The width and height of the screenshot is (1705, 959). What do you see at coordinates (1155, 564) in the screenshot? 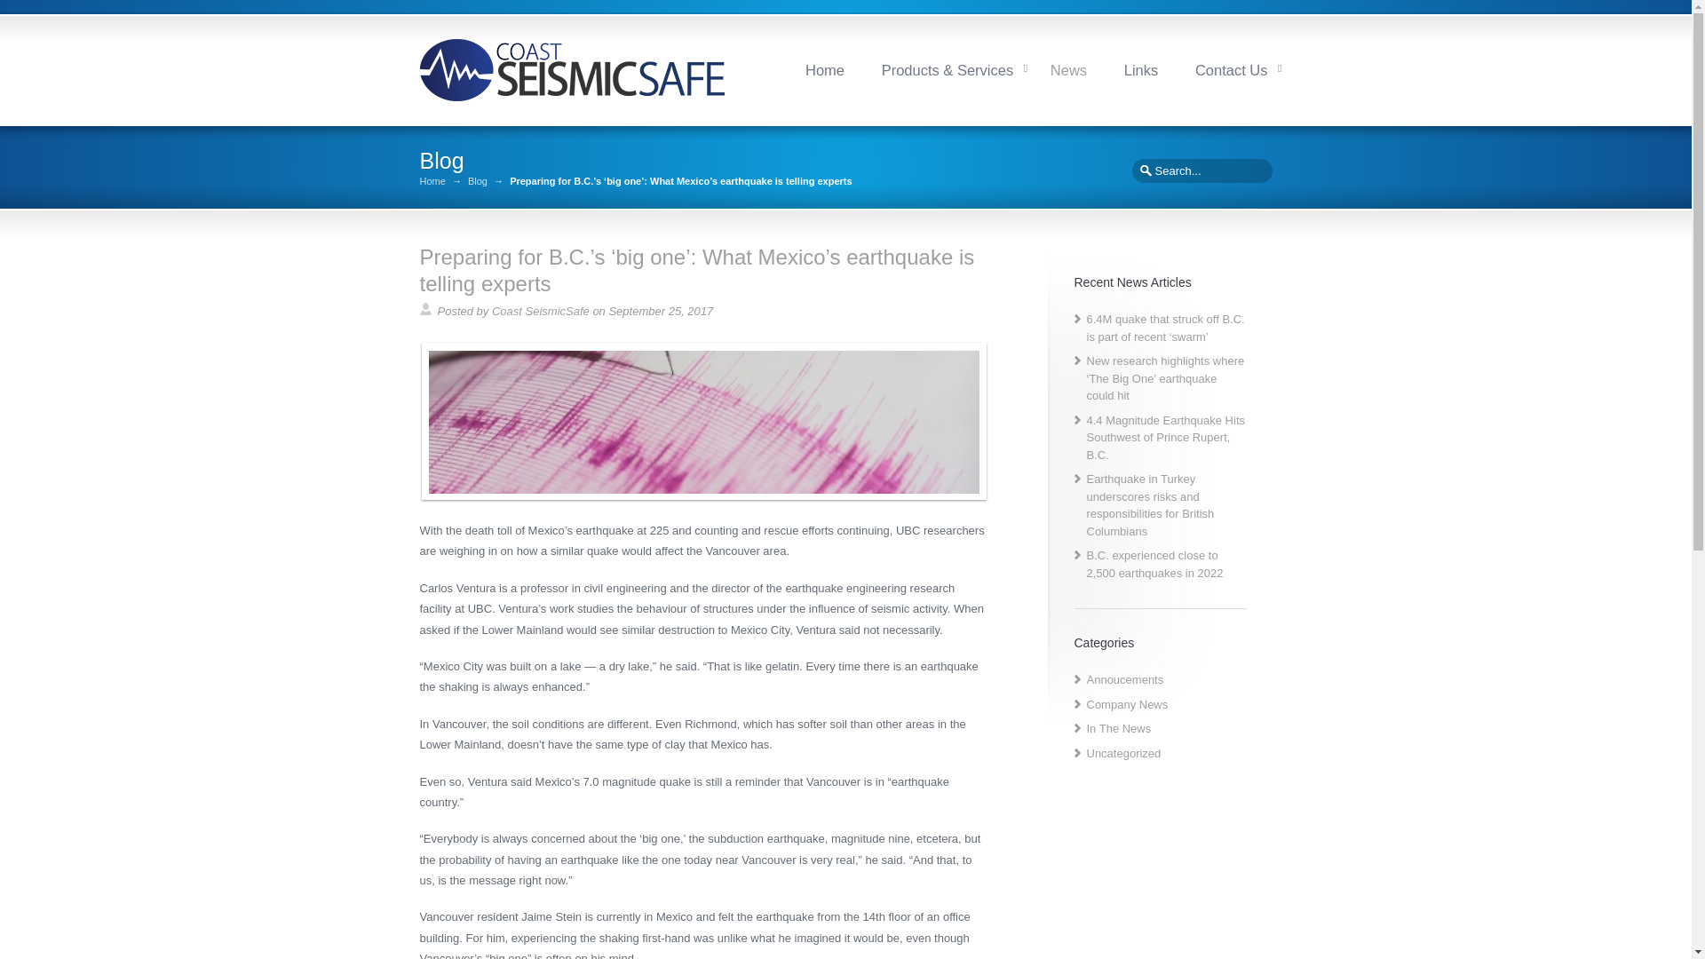
I see `B.C. experienced close to 2,500 earthquakes in 2022` at bounding box center [1155, 564].